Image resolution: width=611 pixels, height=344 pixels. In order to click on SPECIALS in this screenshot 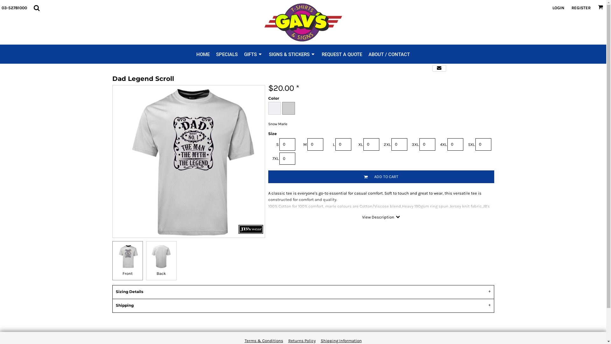, I will do `click(227, 54)`.